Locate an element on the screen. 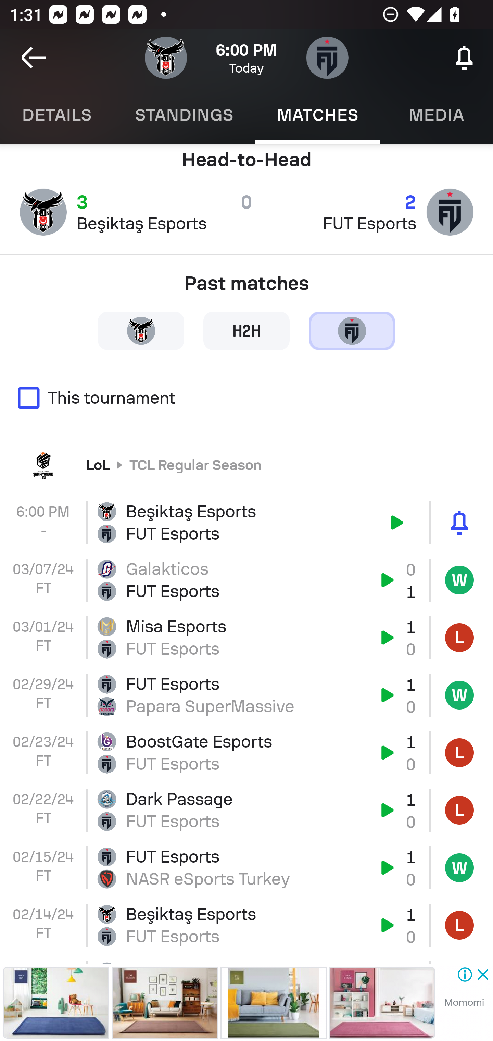 The image size is (493, 1041). H2H is located at coordinates (246, 330).